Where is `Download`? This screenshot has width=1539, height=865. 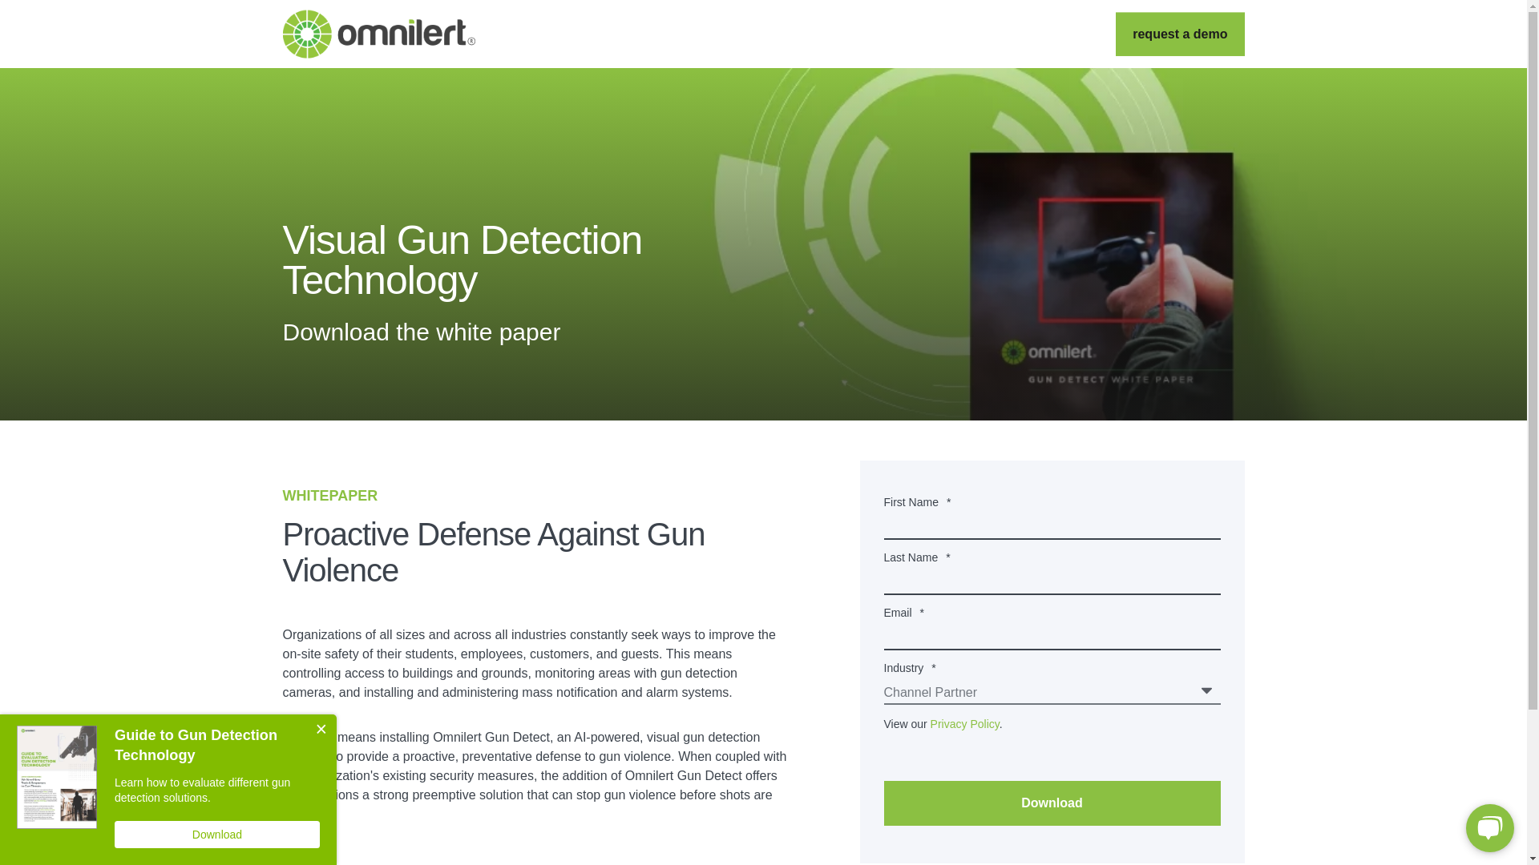
Download is located at coordinates (1052, 803).